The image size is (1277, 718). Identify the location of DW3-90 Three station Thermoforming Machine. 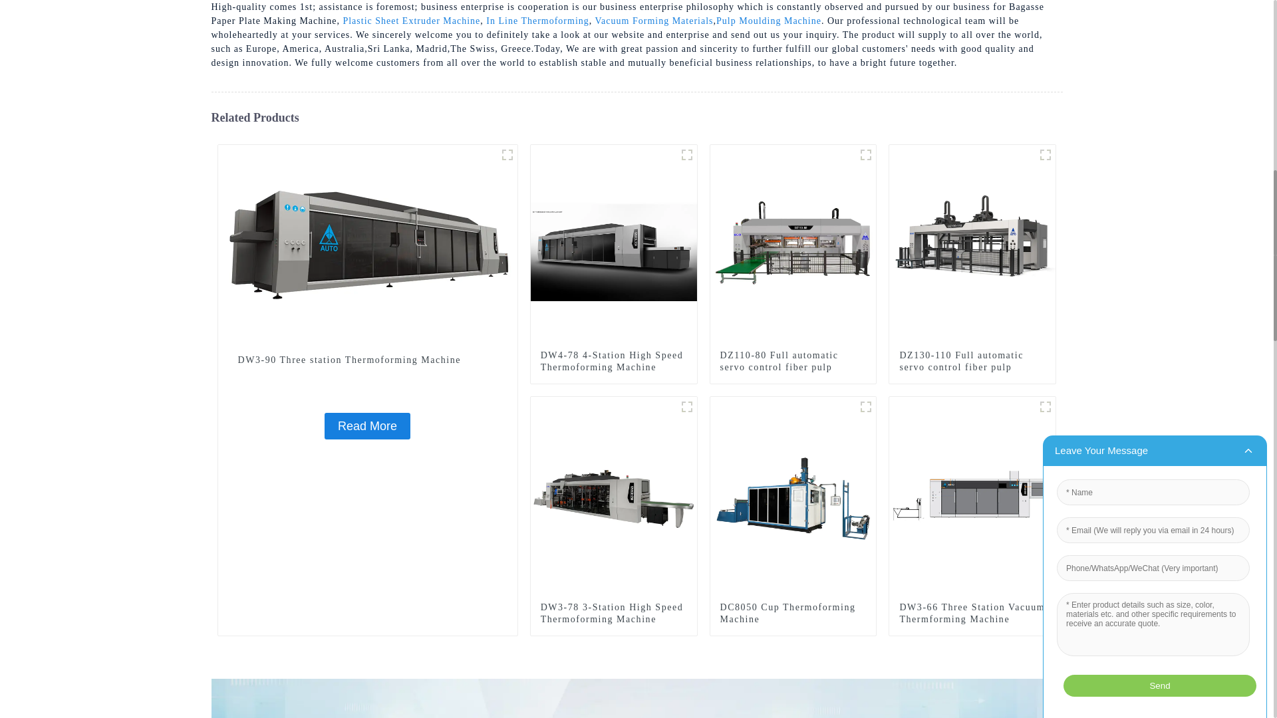
(367, 425).